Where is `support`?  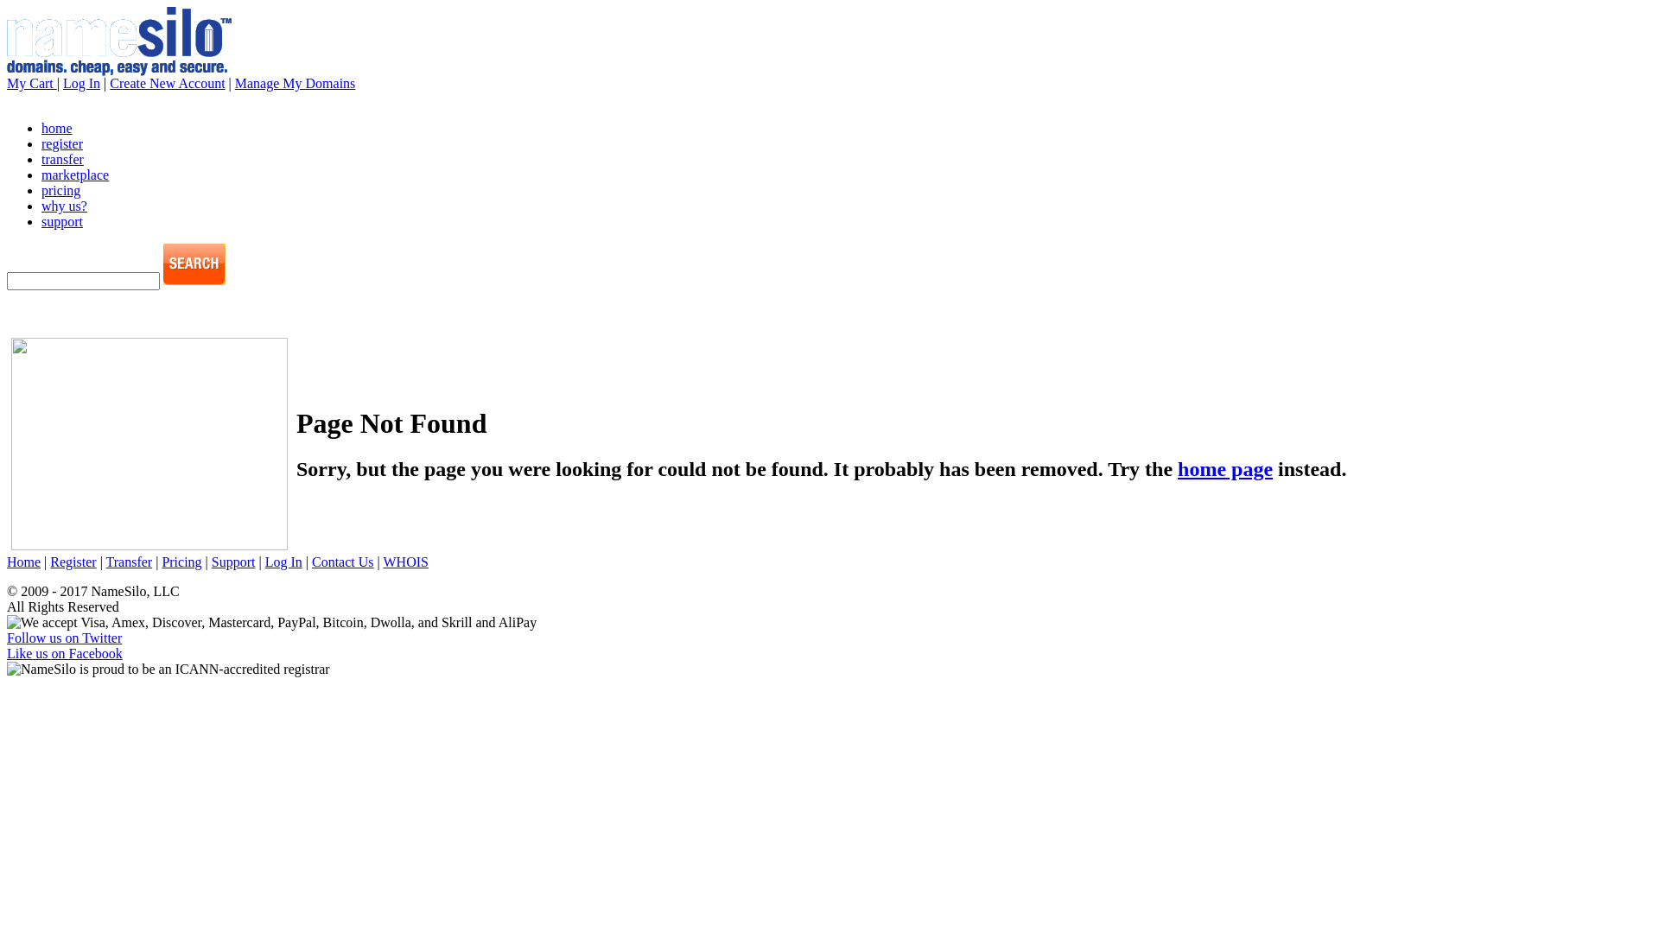
support is located at coordinates (62, 221).